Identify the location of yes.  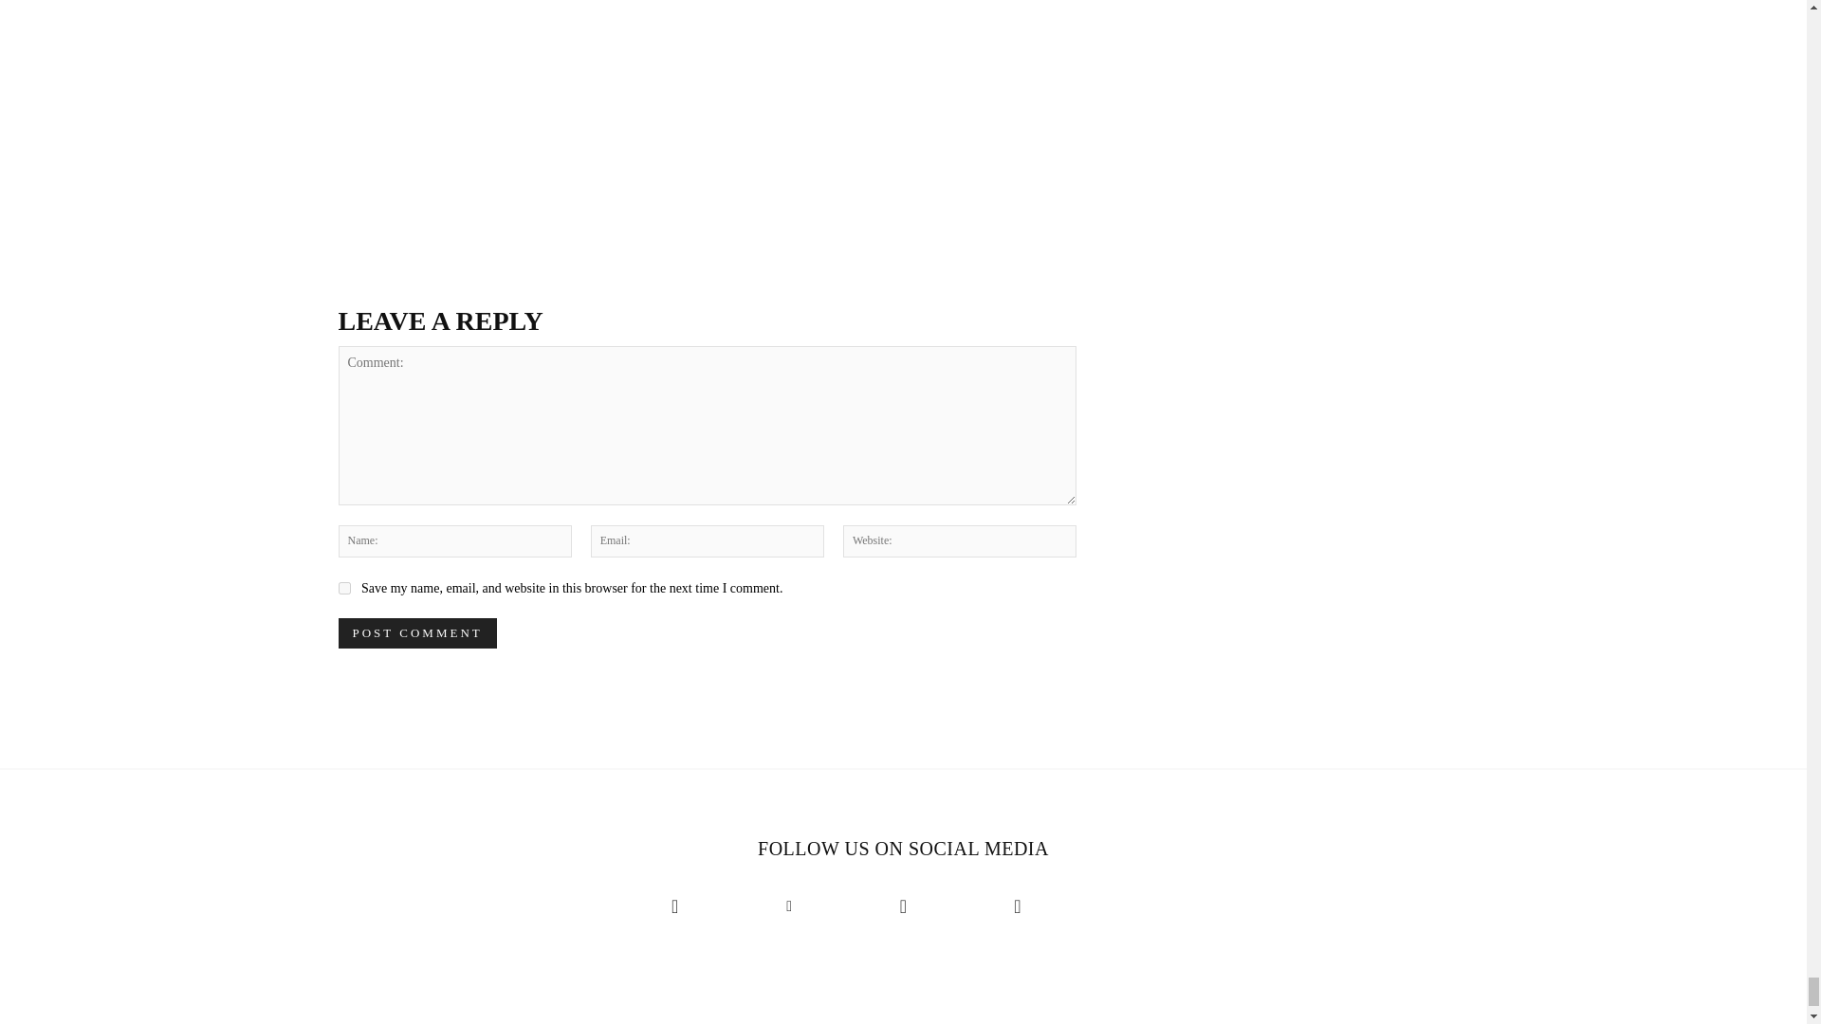
(343, 588).